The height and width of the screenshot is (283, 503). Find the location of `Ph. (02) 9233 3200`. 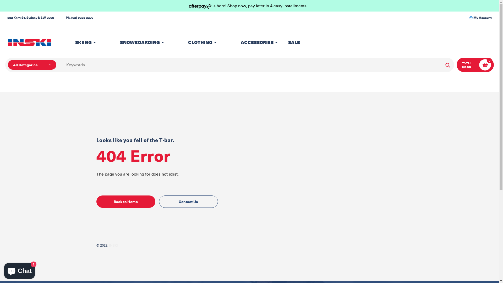

Ph. (02) 9233 3200 is located at coordinates (80, 18).